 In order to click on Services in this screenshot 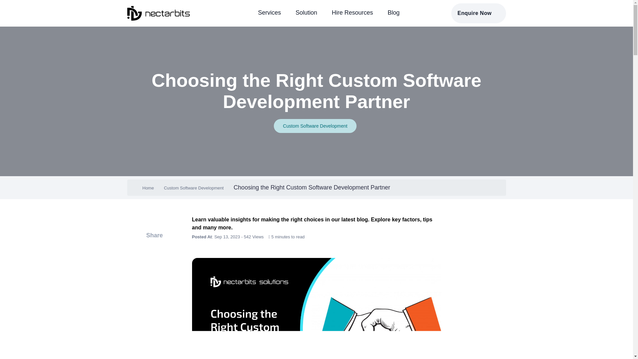, I will do `click(269, 13)`.